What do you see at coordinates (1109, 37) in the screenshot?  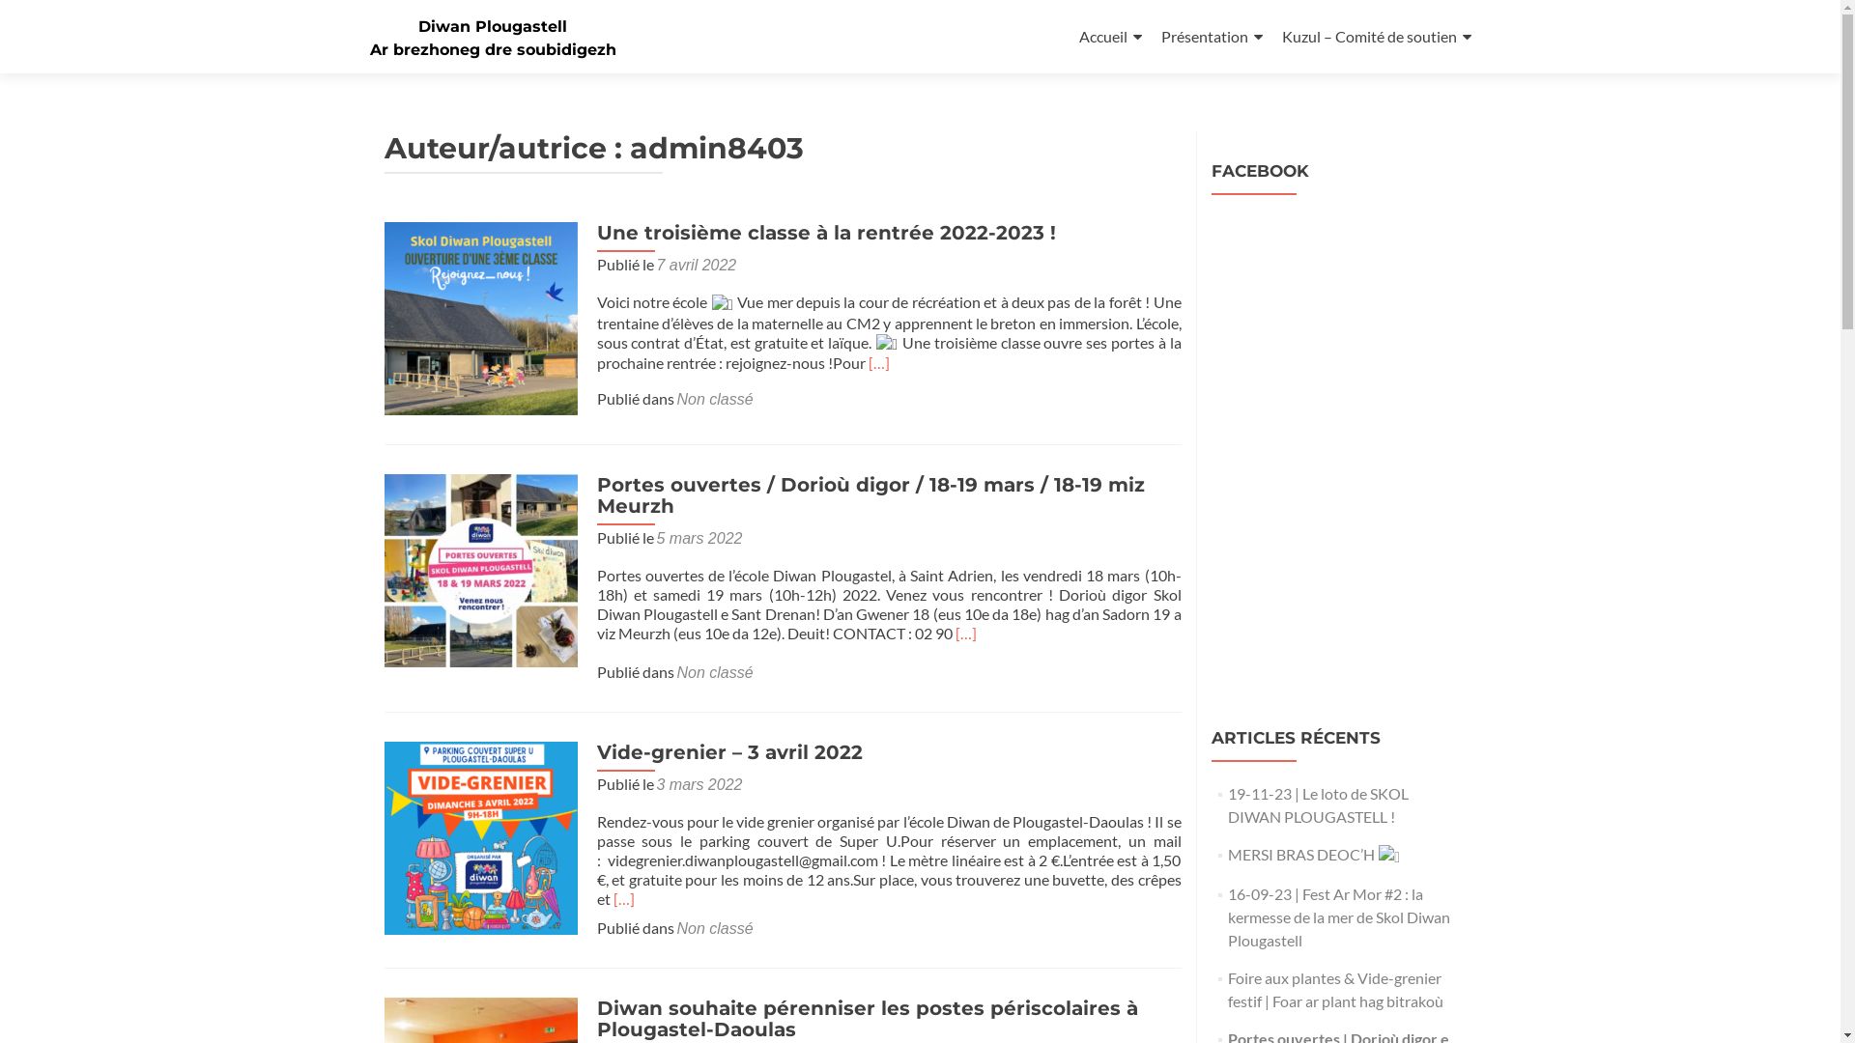 I see `Accueil` at bounding box center [1109, 37].